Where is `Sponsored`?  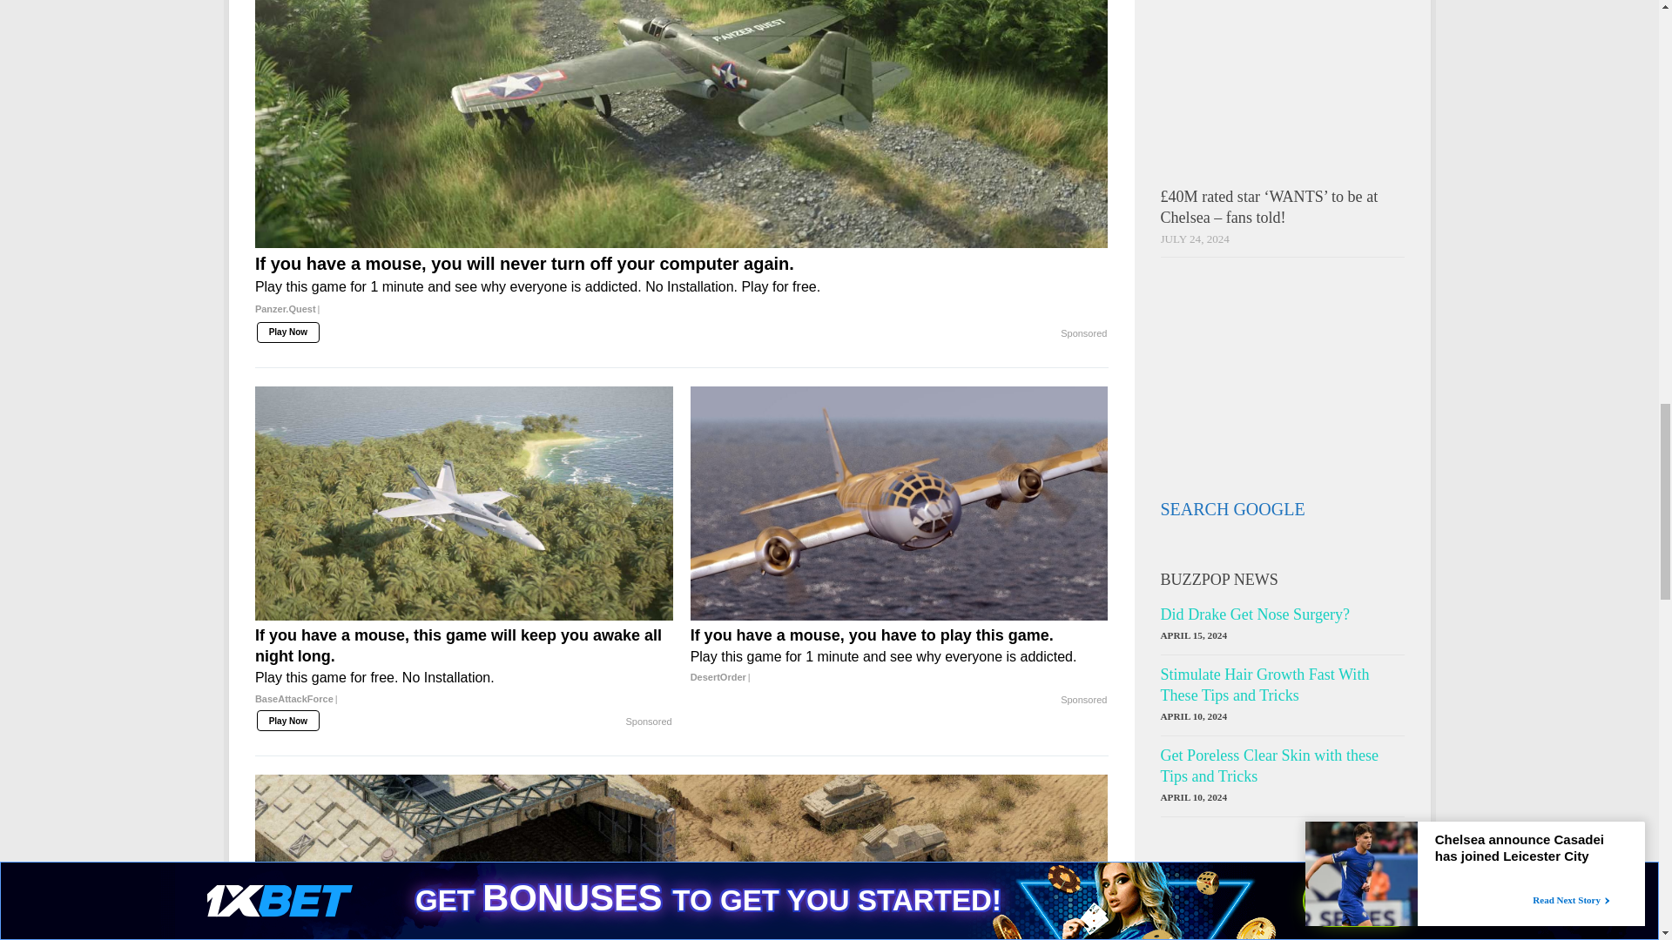
Sponsored is located at coordinates (648, 722).